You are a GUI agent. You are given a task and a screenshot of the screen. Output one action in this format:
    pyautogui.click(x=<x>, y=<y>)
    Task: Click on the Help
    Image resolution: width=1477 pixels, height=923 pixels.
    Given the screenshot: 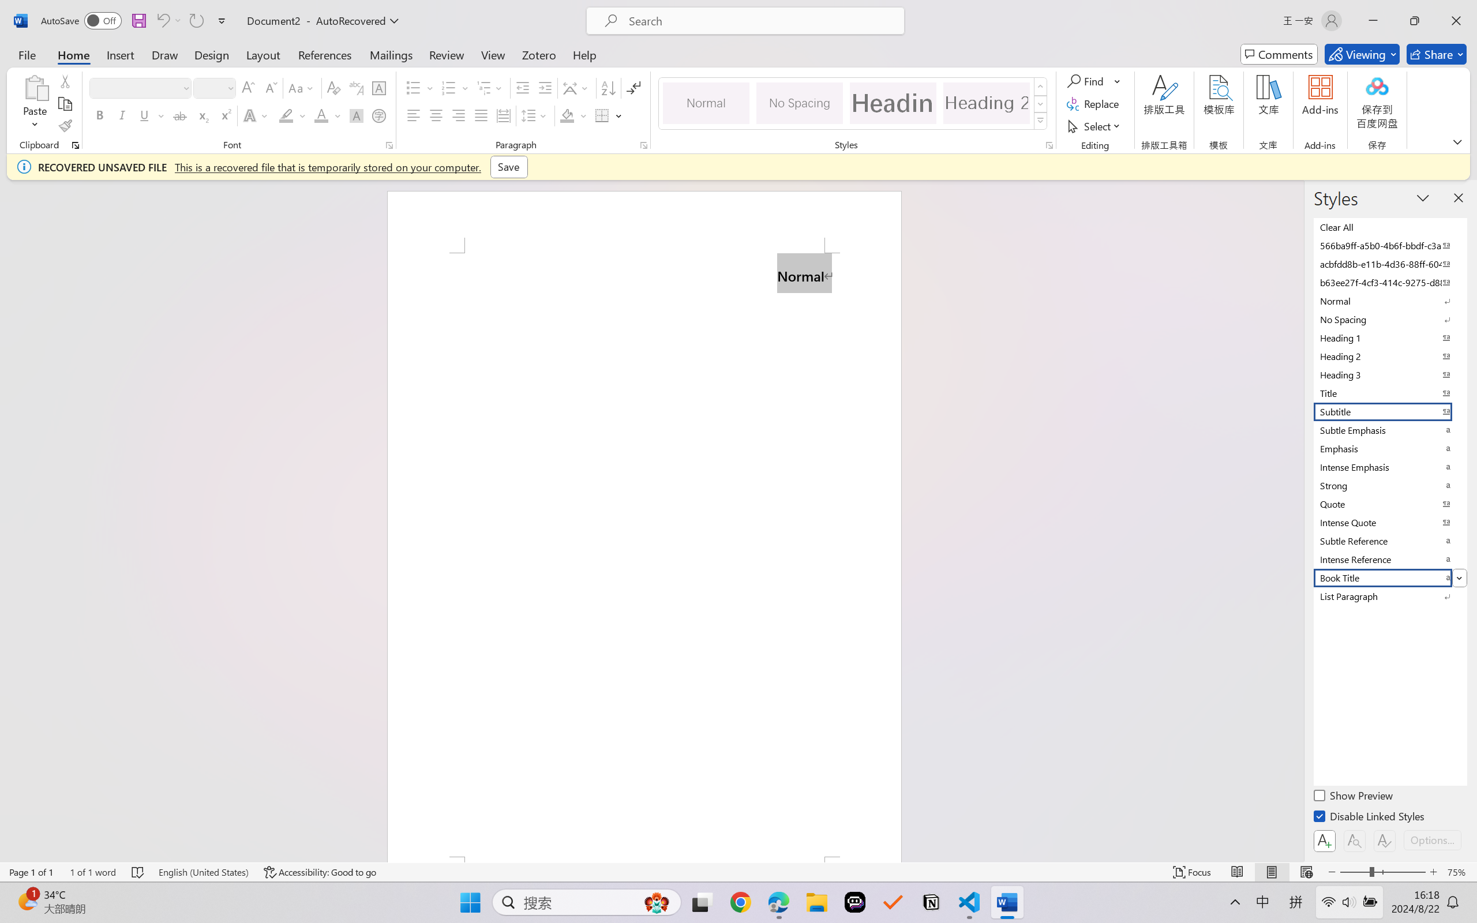 What is the action you would take?
    pyautogui.click(x=584, y=54)
    